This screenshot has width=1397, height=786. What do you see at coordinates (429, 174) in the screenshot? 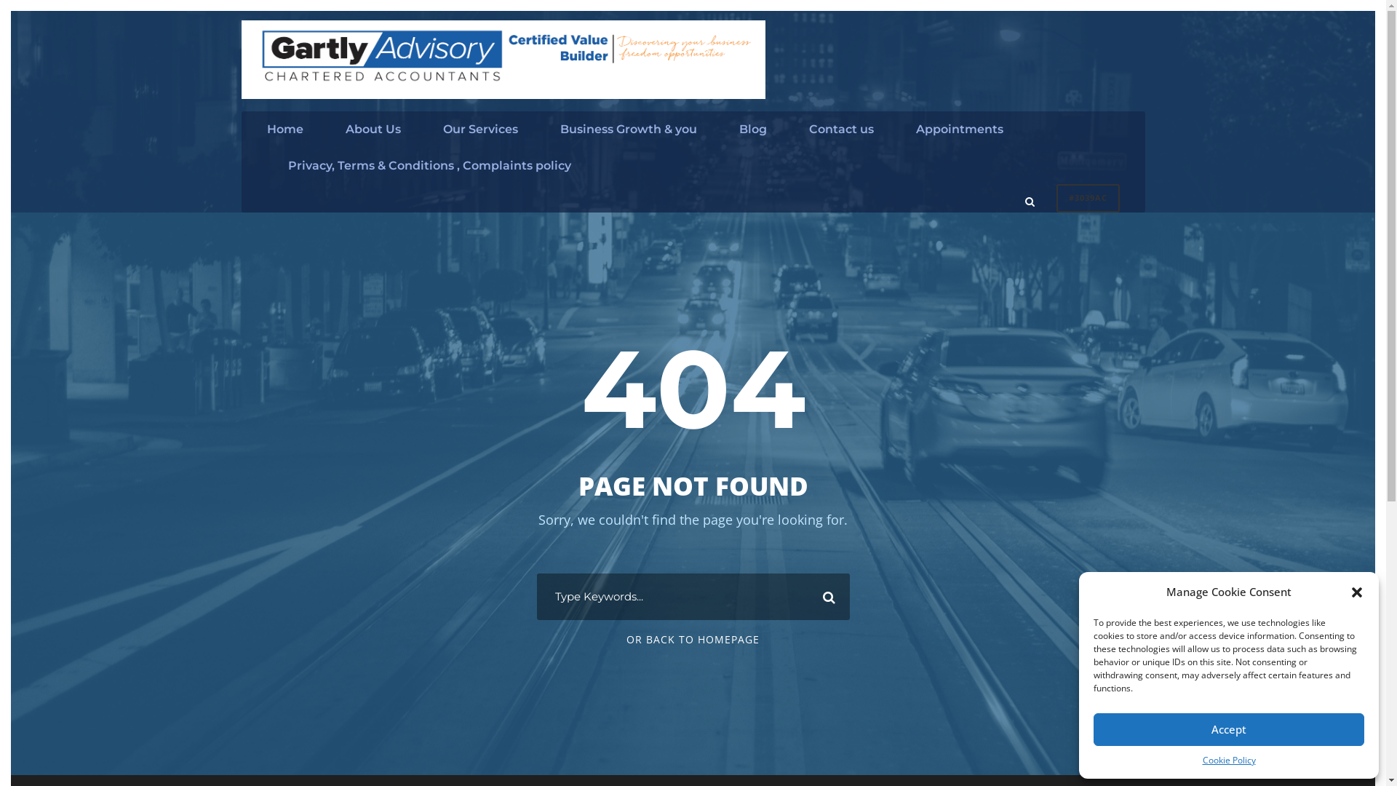
I see `Privacy, Terms & Conditions , Complaints policy` at bounding box center [429, 174].